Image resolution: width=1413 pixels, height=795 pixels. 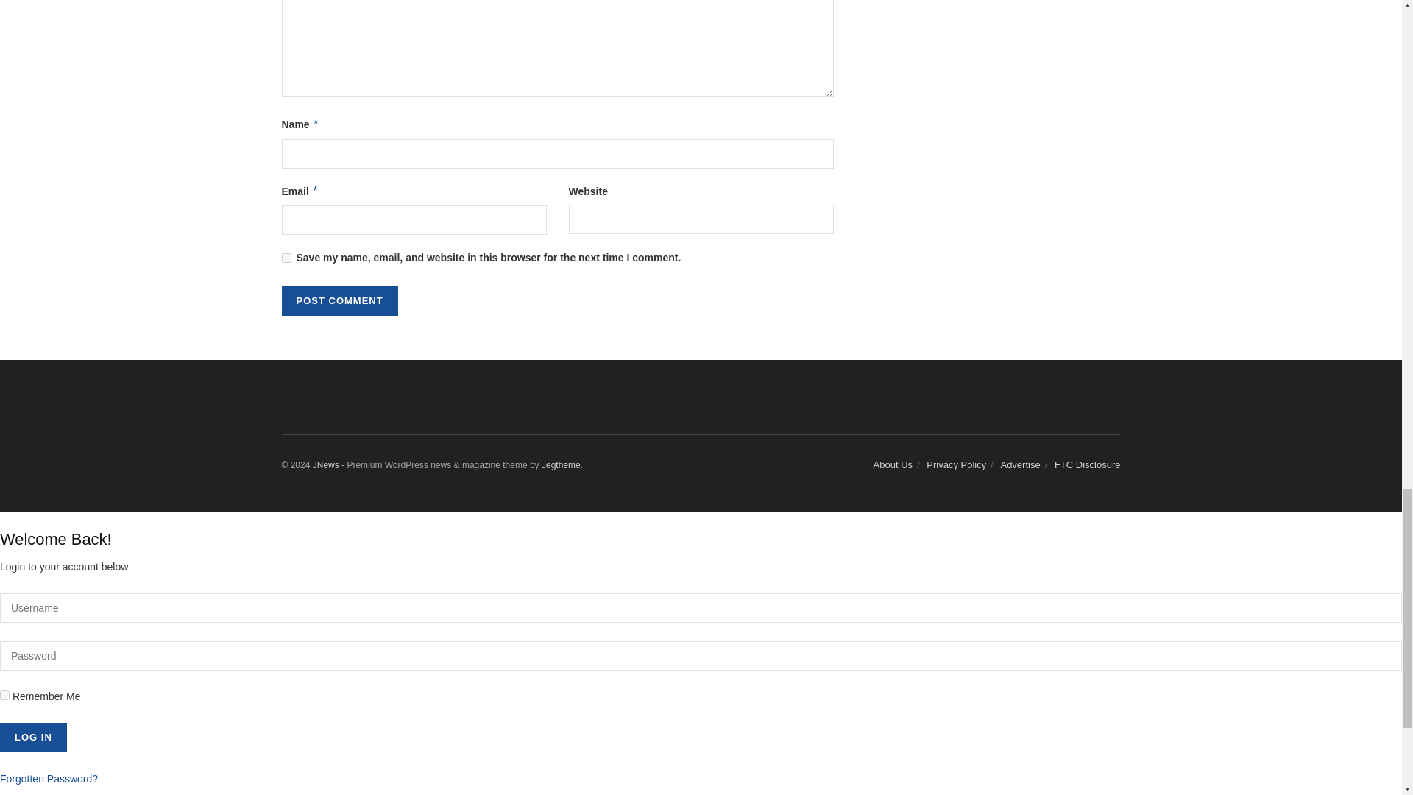 I want to click on Jegtheme, so click(x=561, y=464).